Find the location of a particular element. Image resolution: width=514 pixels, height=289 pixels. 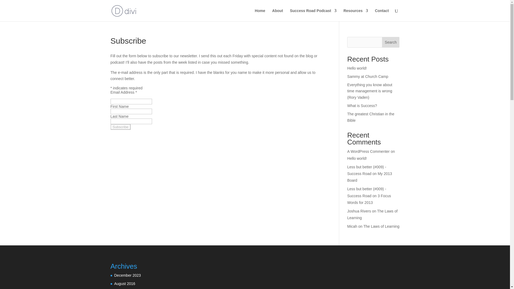

Micah is located at coordinates (352, 226).